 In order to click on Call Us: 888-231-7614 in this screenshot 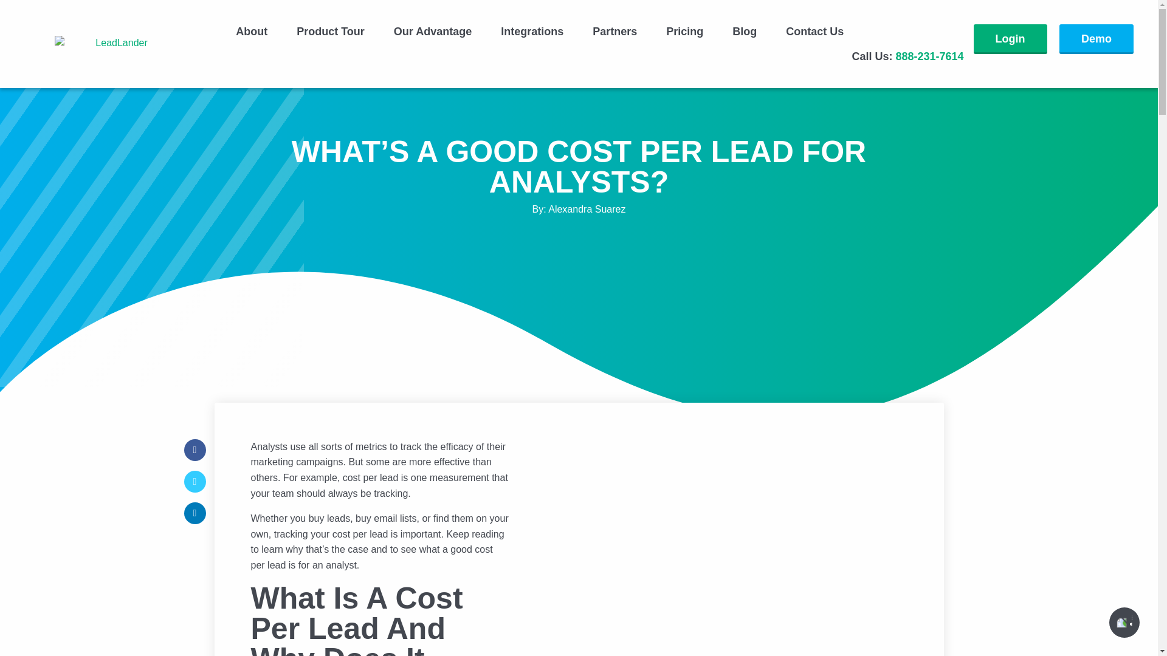, I will do `click(904, 56)`.